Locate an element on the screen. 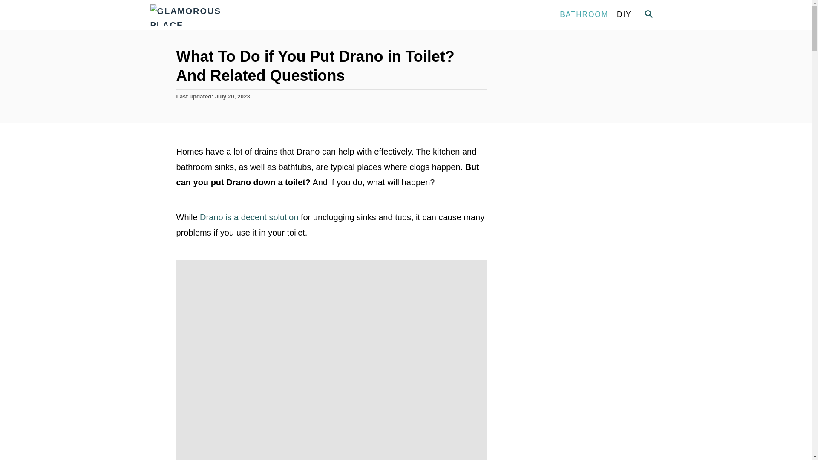 This screenshot has height=460, width=818. Glamorous Place is located at coordinates (227, 15).